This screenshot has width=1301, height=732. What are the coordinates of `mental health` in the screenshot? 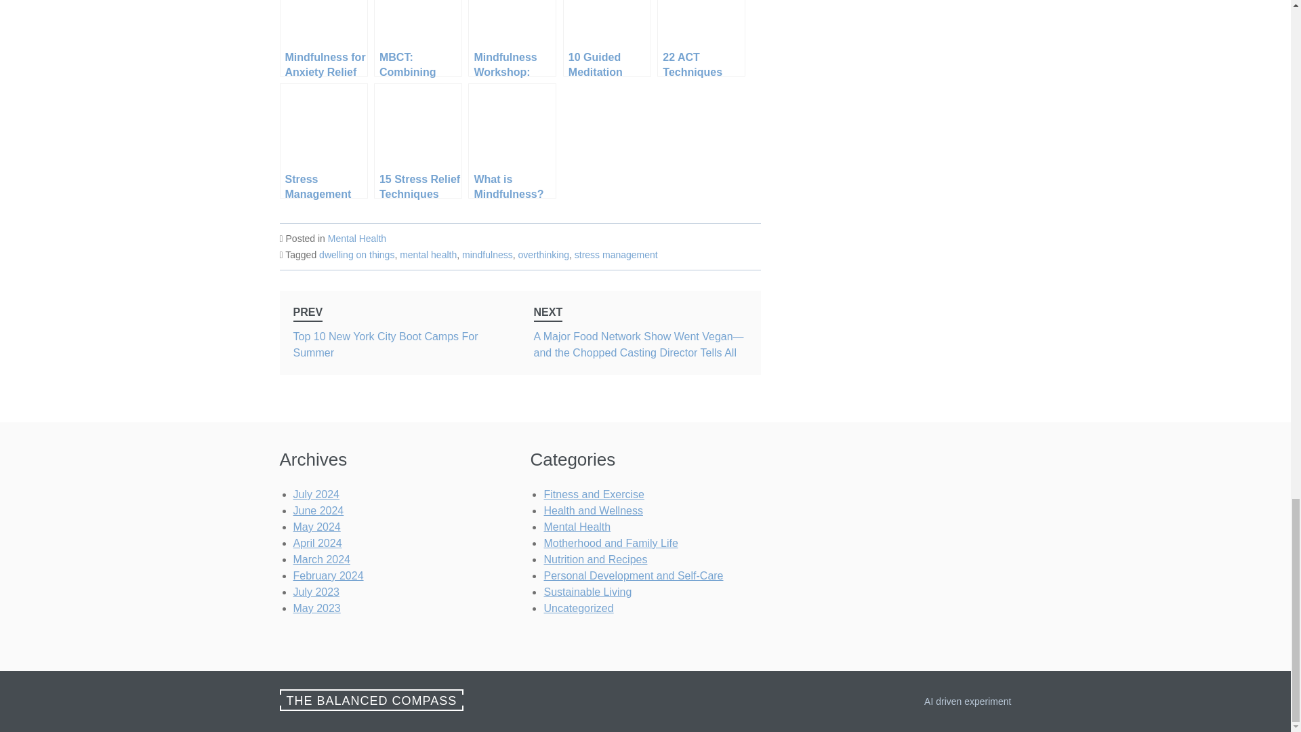 It's located at (428, 255).